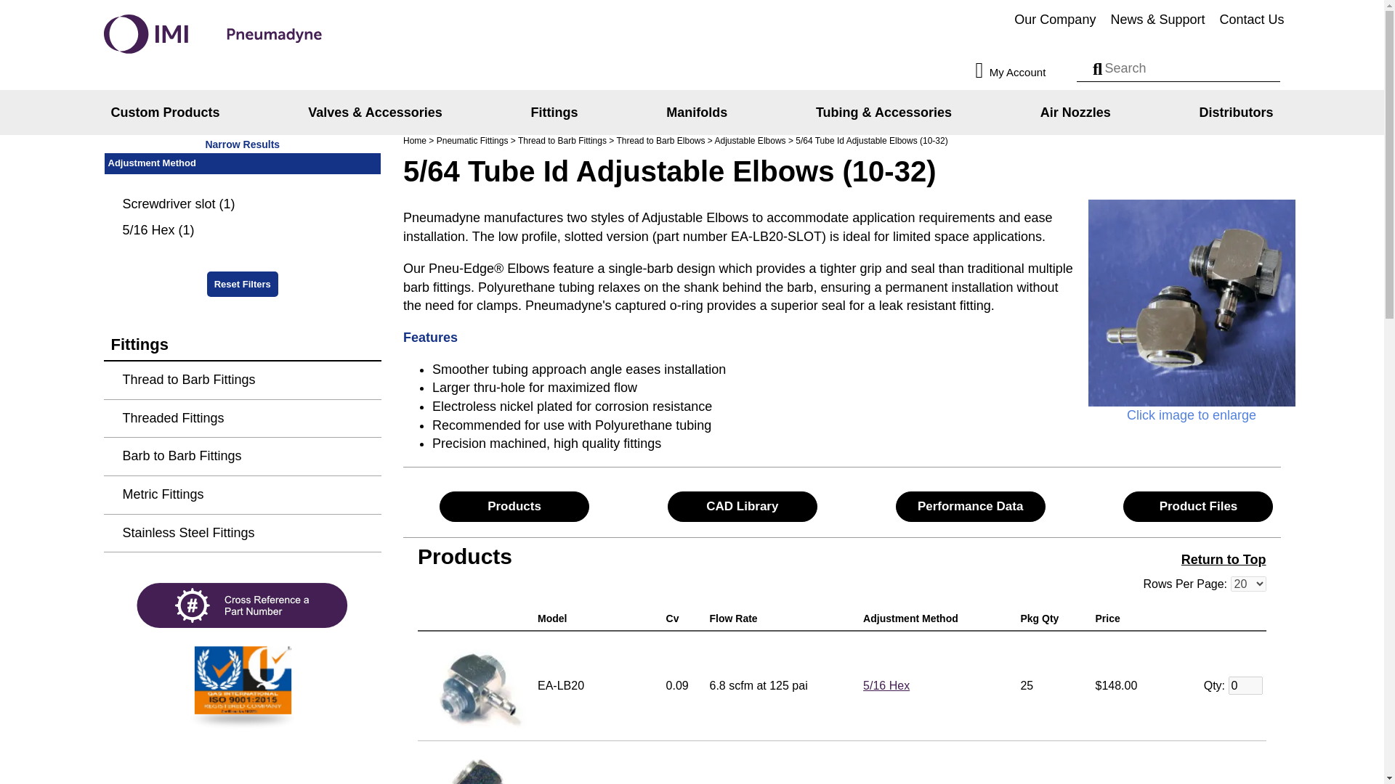 This screenshot has width=1395, height=784. What do you see at coordinates (242, 684) in the screenshot?
I see `ISO 9001:2008 Registered Firm` at bounding box center [242, 684].